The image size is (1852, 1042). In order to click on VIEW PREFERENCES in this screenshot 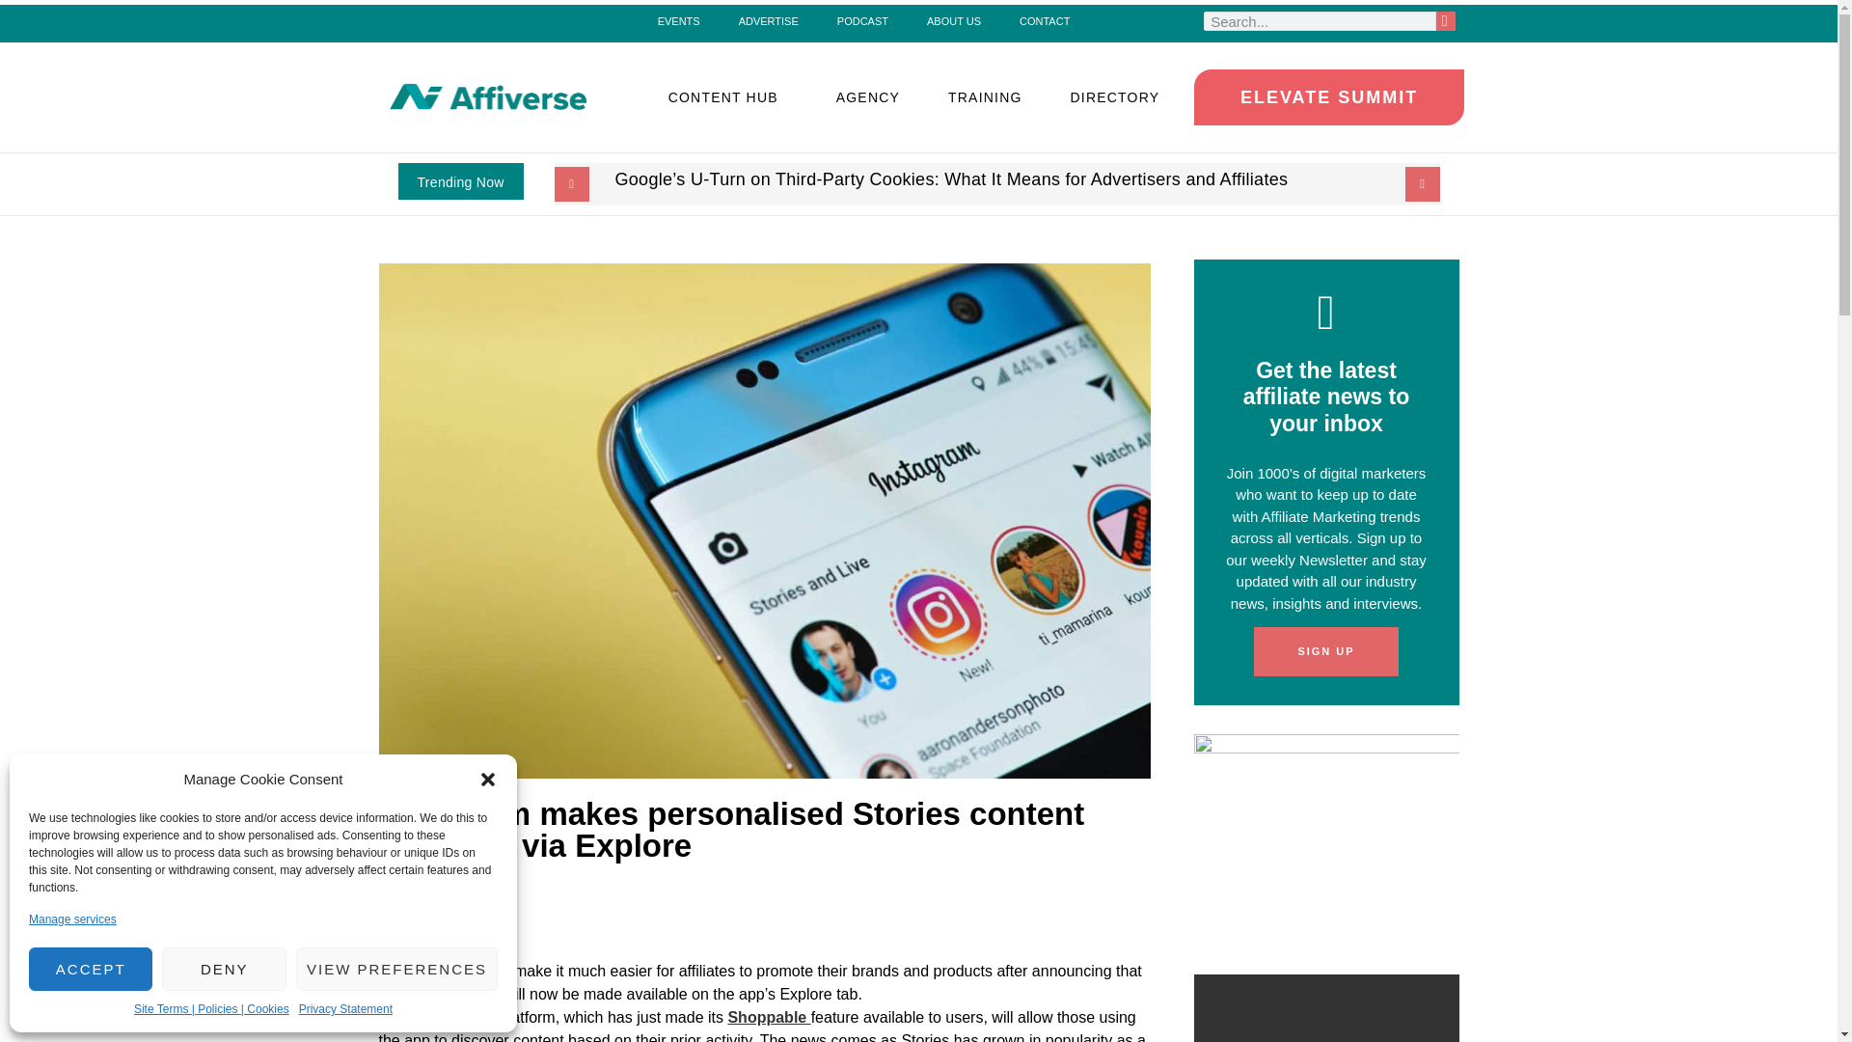, I will do `click(397, 969)`.